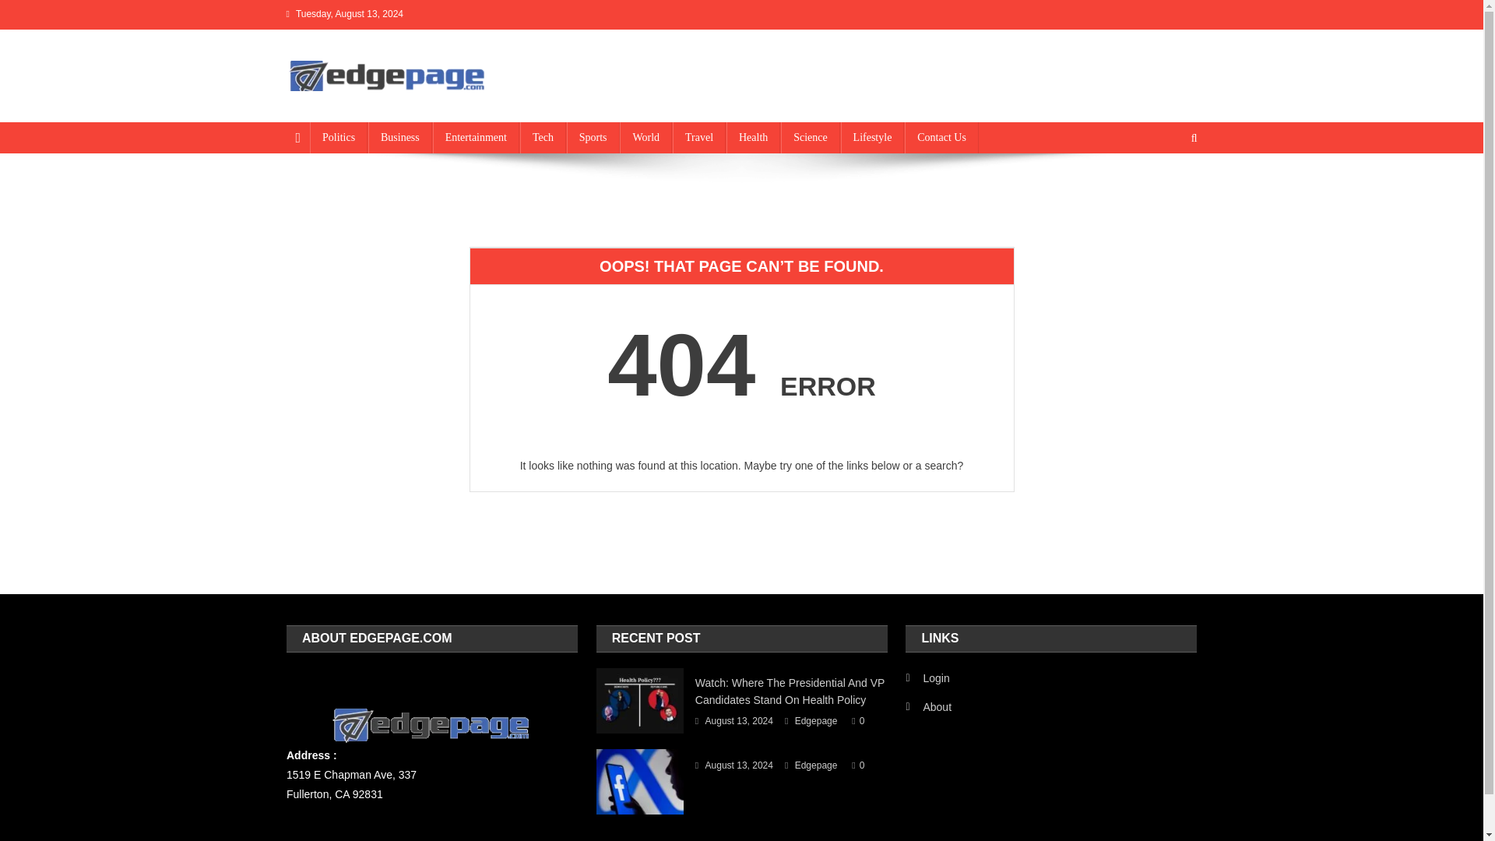  Describe the element at coordinates (543, 137) in the screenshot. I see `Tech` at that location.